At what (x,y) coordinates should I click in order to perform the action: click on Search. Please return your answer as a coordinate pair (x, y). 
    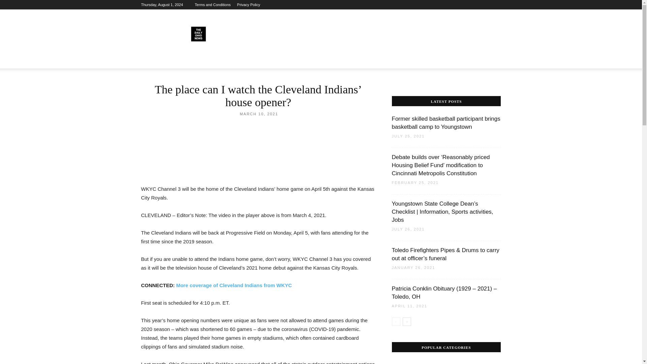
    Looking at the image, I should click on (481, 88).